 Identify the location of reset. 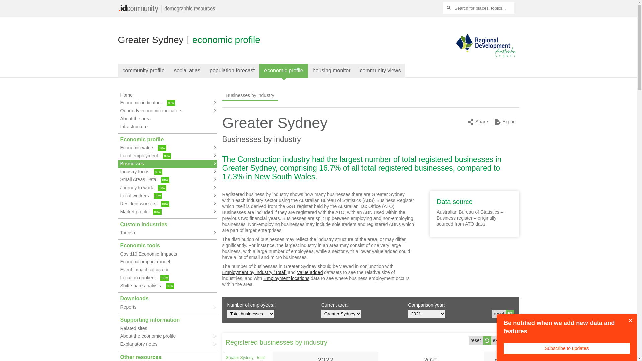
(503, 314).